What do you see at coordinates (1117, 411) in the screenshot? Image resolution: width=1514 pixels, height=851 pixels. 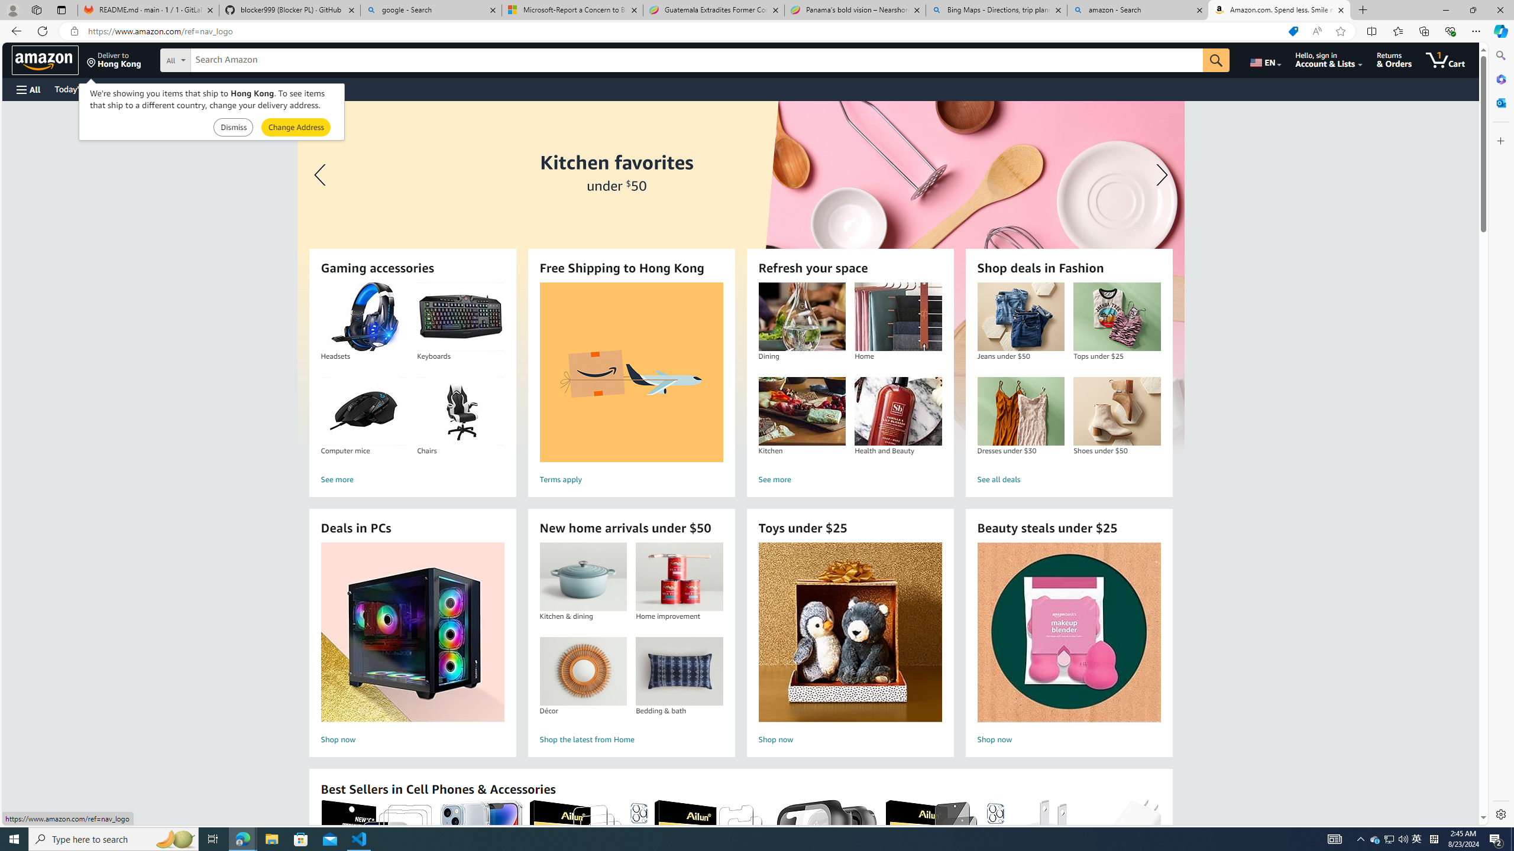 I see `Shoes under $50` at bounding box center [1117, 411].